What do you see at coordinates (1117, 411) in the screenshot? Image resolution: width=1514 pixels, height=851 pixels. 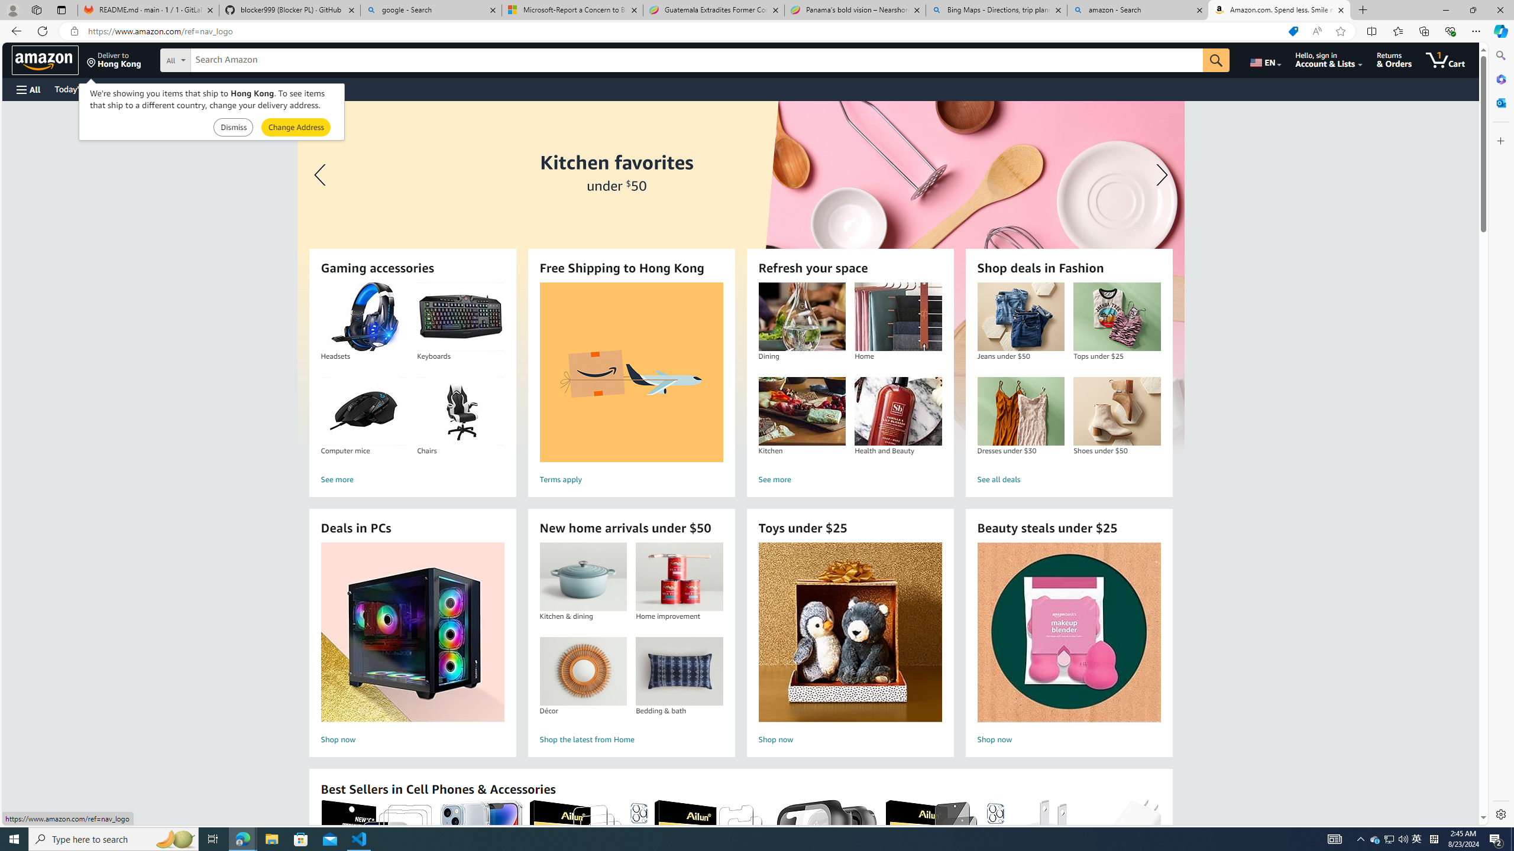 I see `Shoes under $50` at bounding box center [1117, 411].